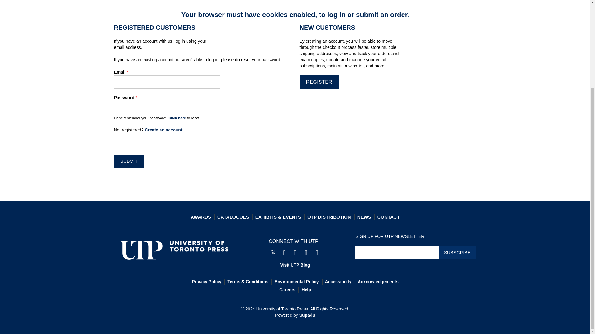 This screenshot has width=595, height=334. What do you see at coordinates (295, 253) in the screenshot?
I see `Follow us on Instagram` at bounding box center [295, 253].